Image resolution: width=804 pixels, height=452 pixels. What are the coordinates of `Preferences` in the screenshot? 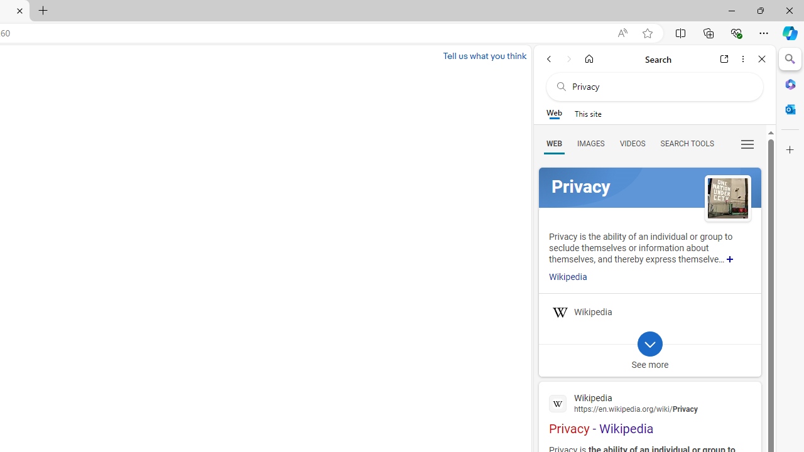 It's located at (747, 143).